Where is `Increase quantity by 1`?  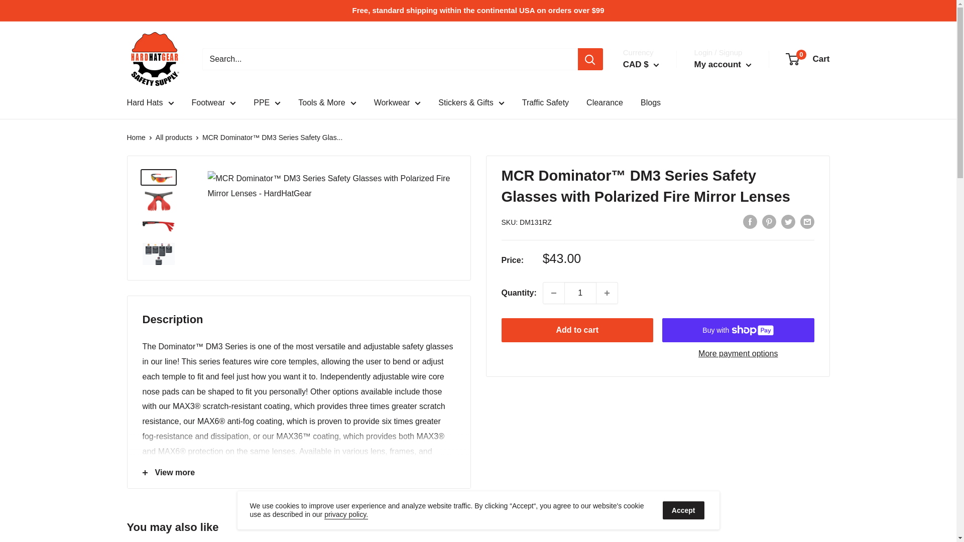
Increase quantity by 1 is located at coordinates (607, 293).